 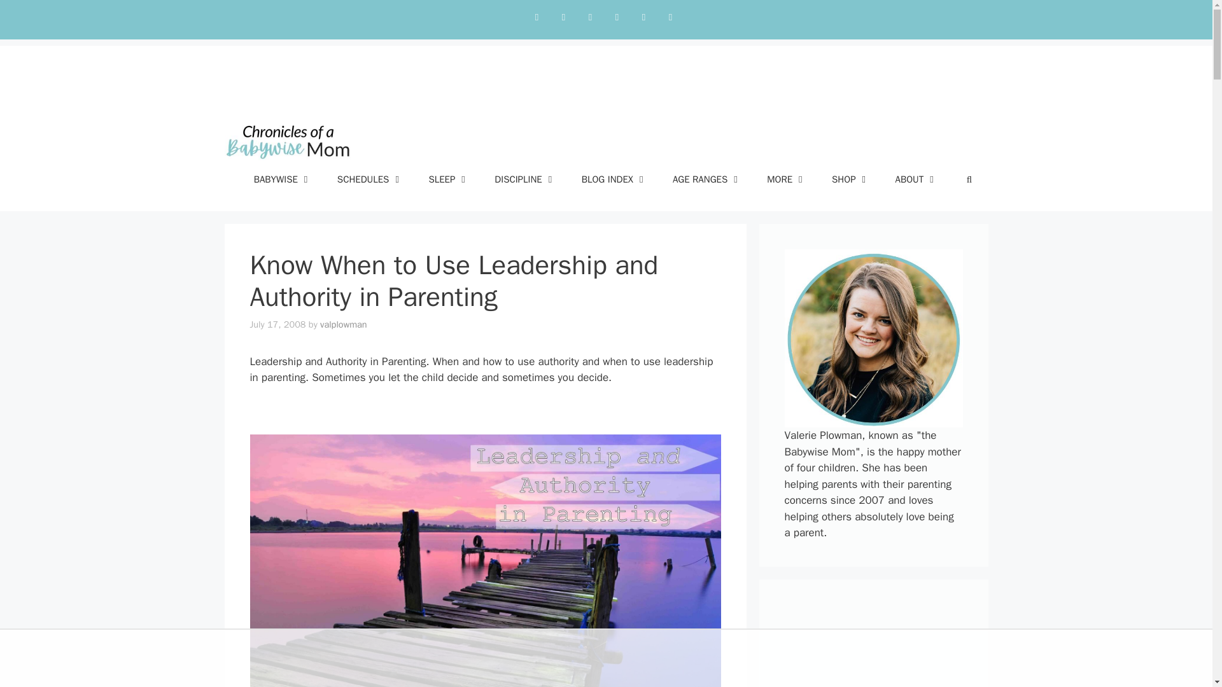 What do you see at coordinates (617, 17) in the screenshot?
I see `Pinterest` at bounding box center [617, 17].